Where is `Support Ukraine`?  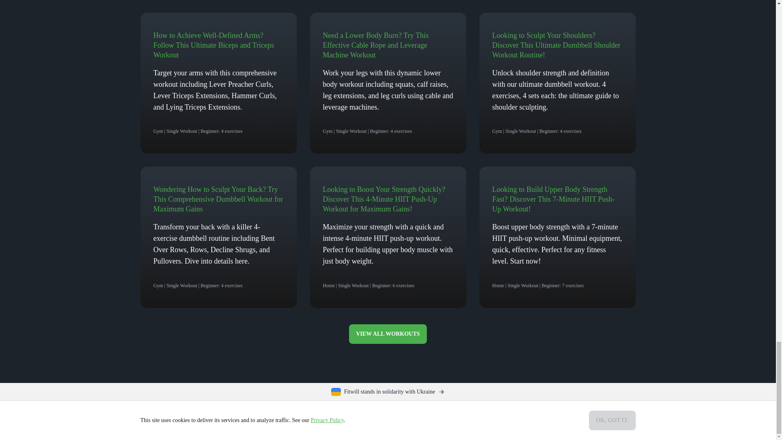 Support Ukraine is located at coordinates (388, 392).